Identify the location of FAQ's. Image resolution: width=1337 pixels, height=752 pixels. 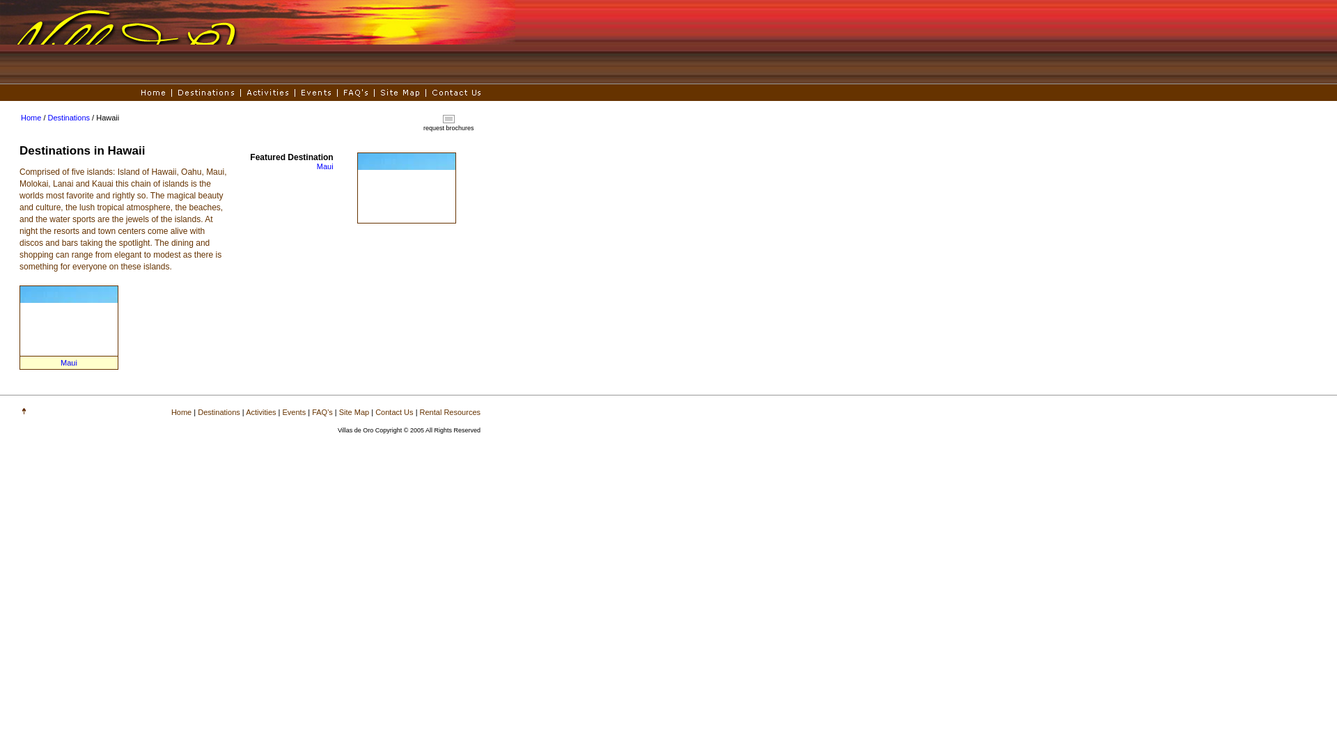
(322, 412).